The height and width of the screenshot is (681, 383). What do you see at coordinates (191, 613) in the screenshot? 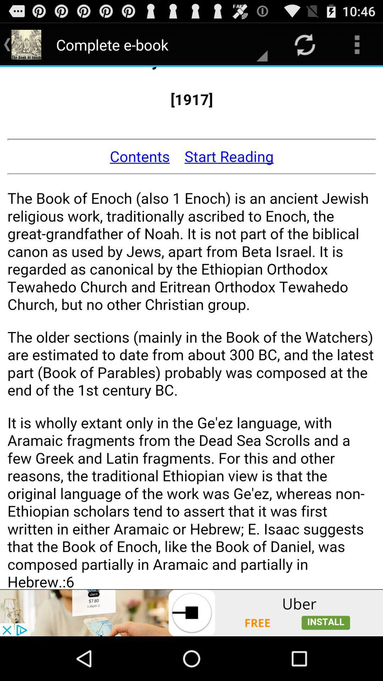
I see `advertisement` at bounding box center [191, 613].